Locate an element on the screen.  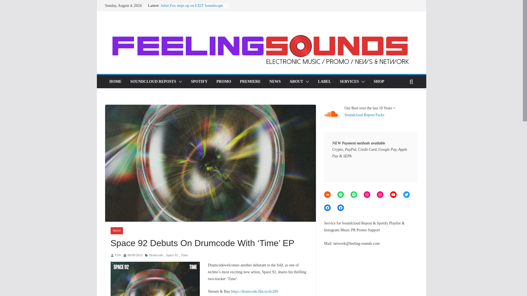
Space 92 is located at coordinates (172, 255).